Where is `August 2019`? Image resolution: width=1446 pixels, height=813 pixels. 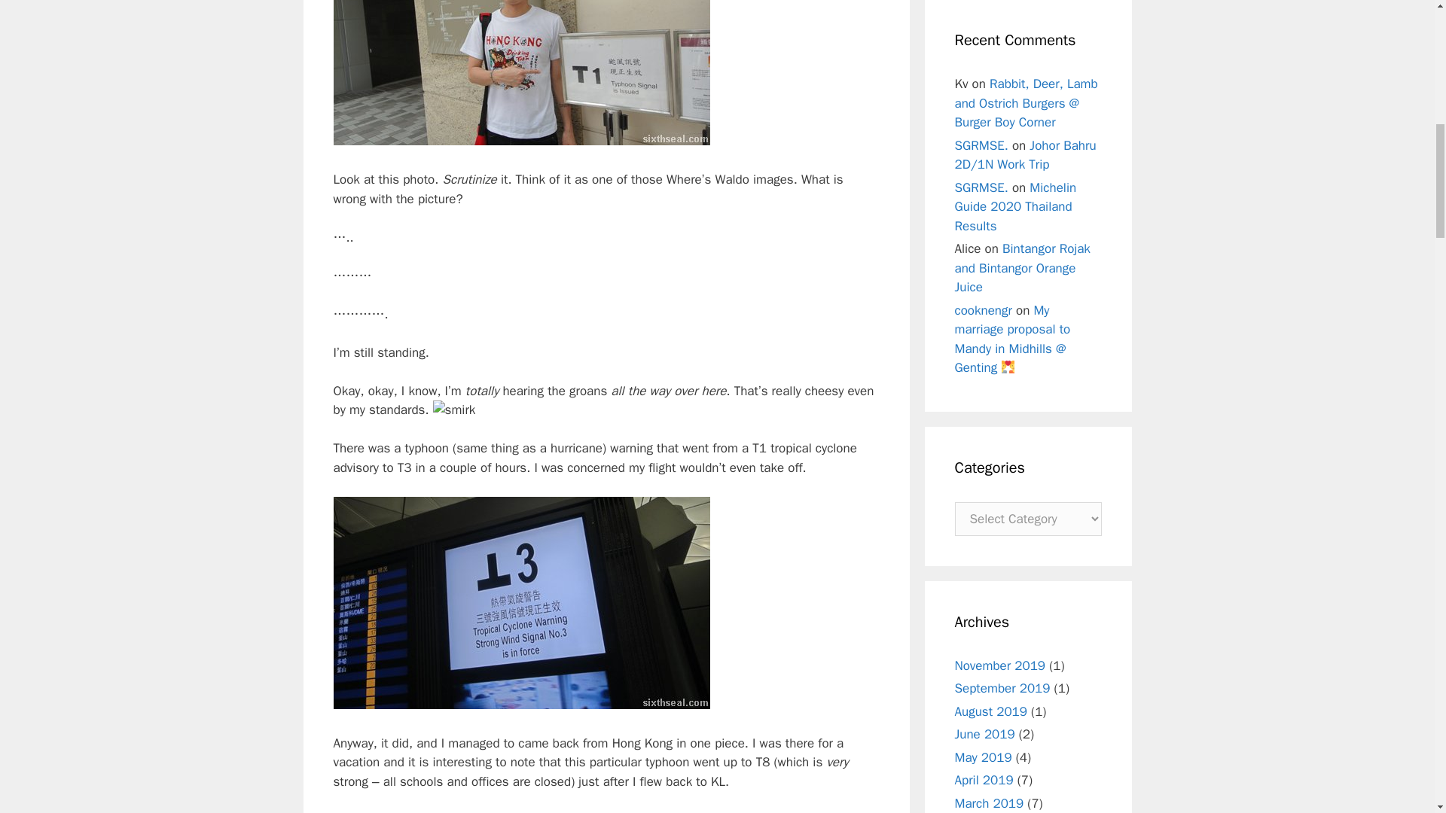 August 2019 is located at coordinates (990, 711).